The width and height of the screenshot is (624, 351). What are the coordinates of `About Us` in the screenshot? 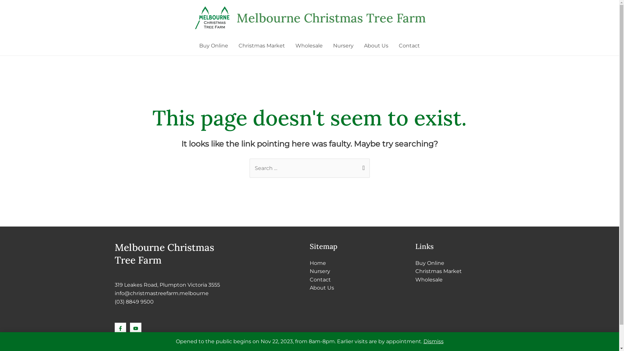 It's located at (322, 288).